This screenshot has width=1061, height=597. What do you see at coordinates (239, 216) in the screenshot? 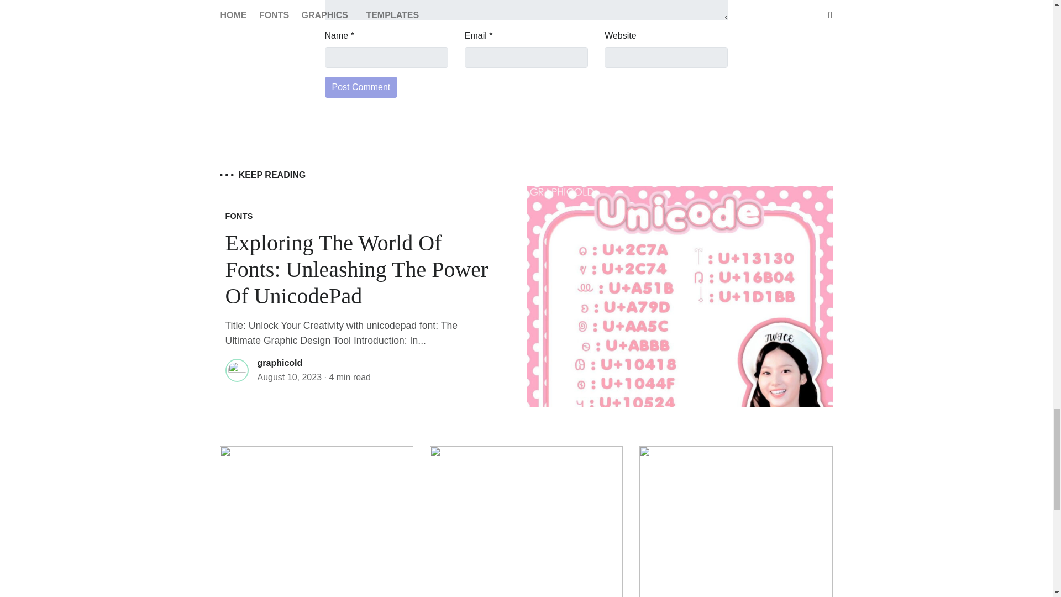
I see `FONTS` at bounding box center [239, 216].